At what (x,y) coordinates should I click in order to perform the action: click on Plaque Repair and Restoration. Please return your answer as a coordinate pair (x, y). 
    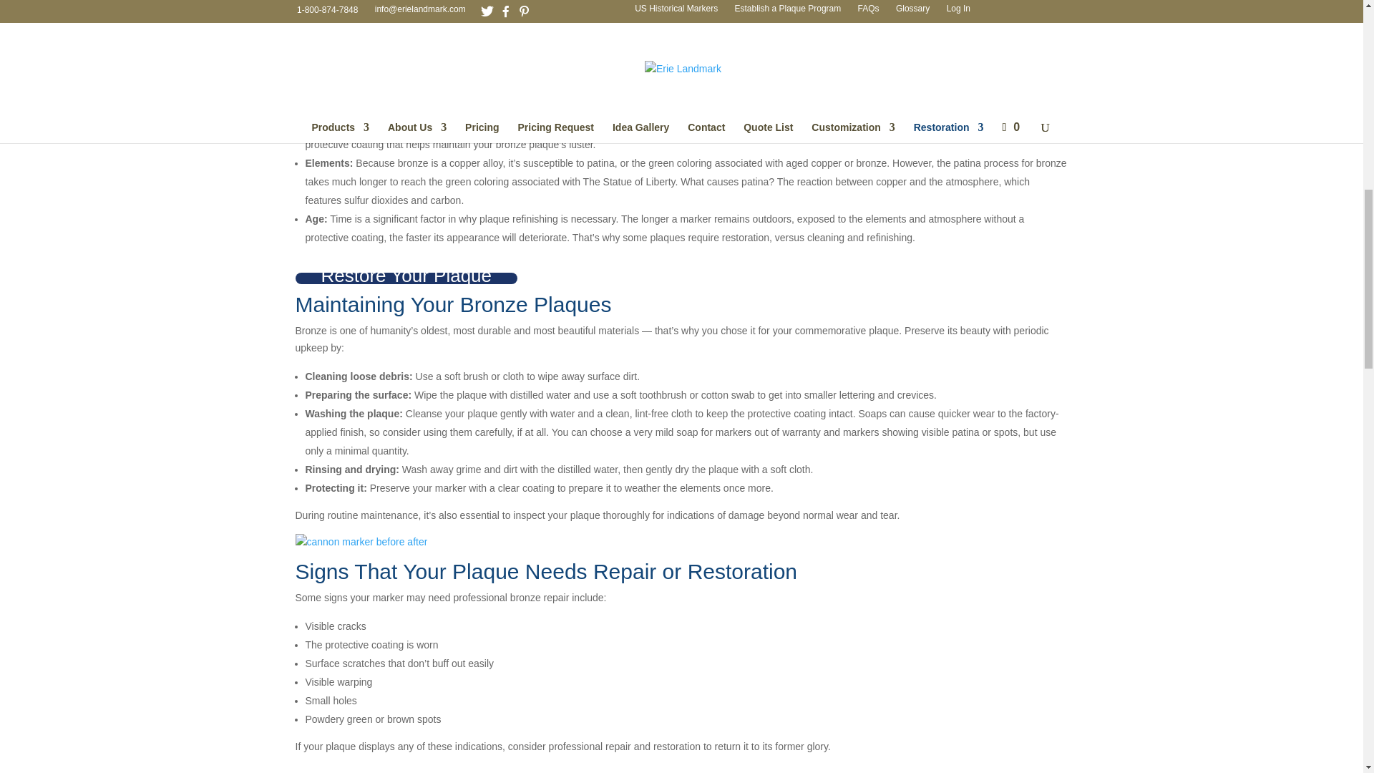
    Looking at the image, I should click on (361, 543).